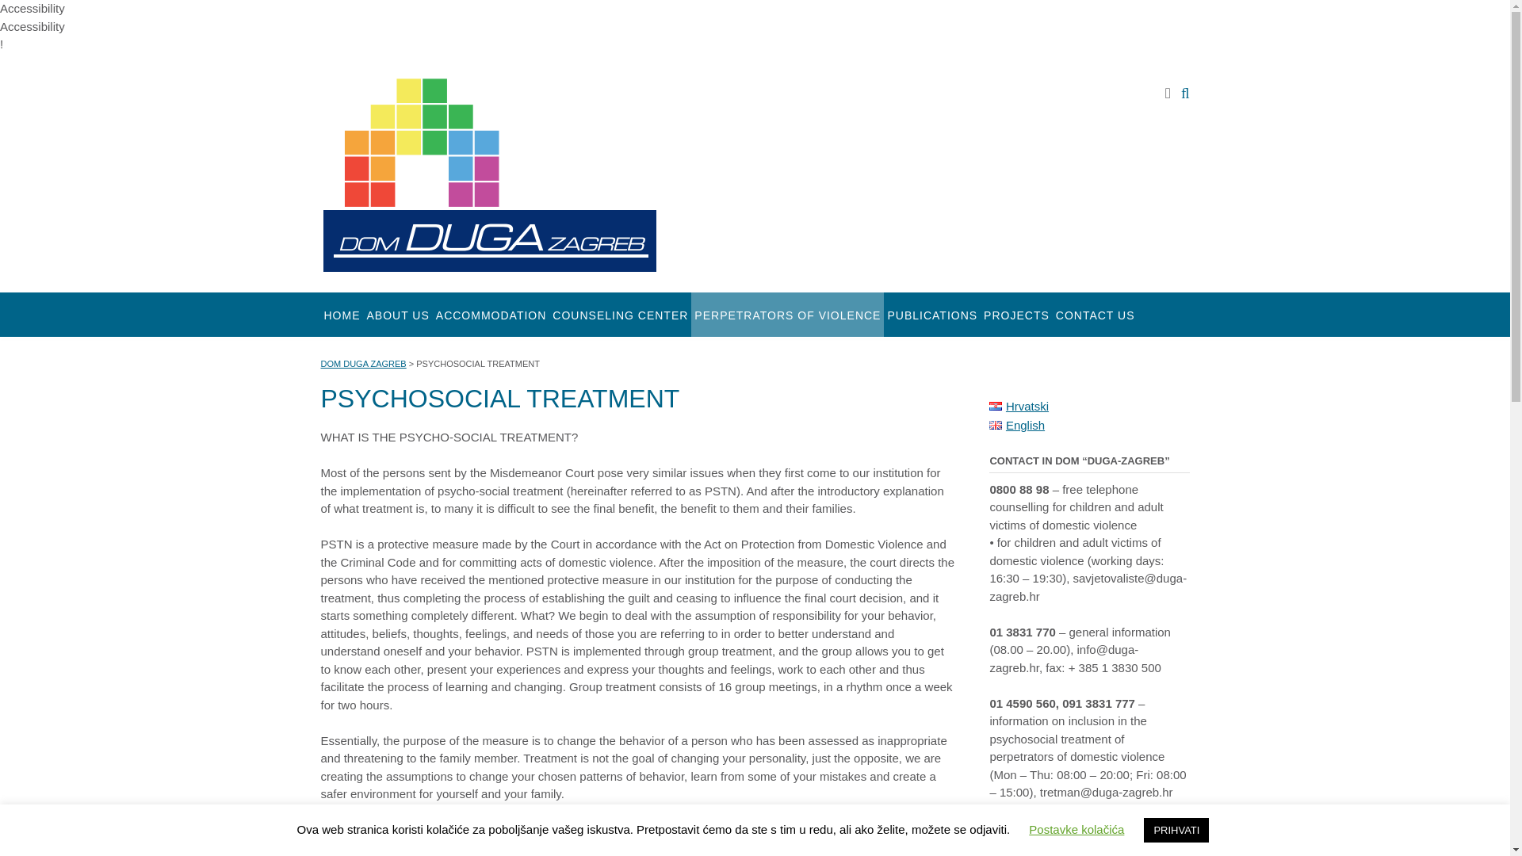 Image resolution: width=1522 pixels, height=856 pixels. Describe the element at coordinates (1176, 830) in the screenshot. I see `PRIHVATI` at that location.